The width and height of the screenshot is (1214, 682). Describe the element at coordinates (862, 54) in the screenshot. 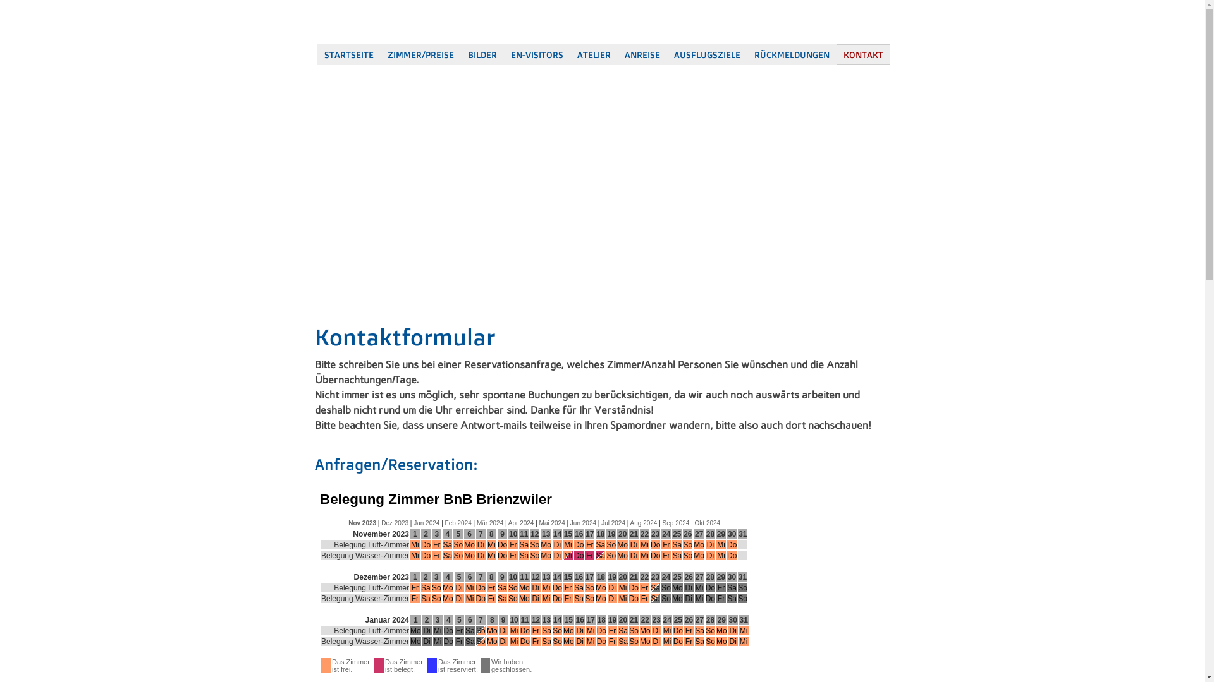

I see `KONTAKT` at that location.